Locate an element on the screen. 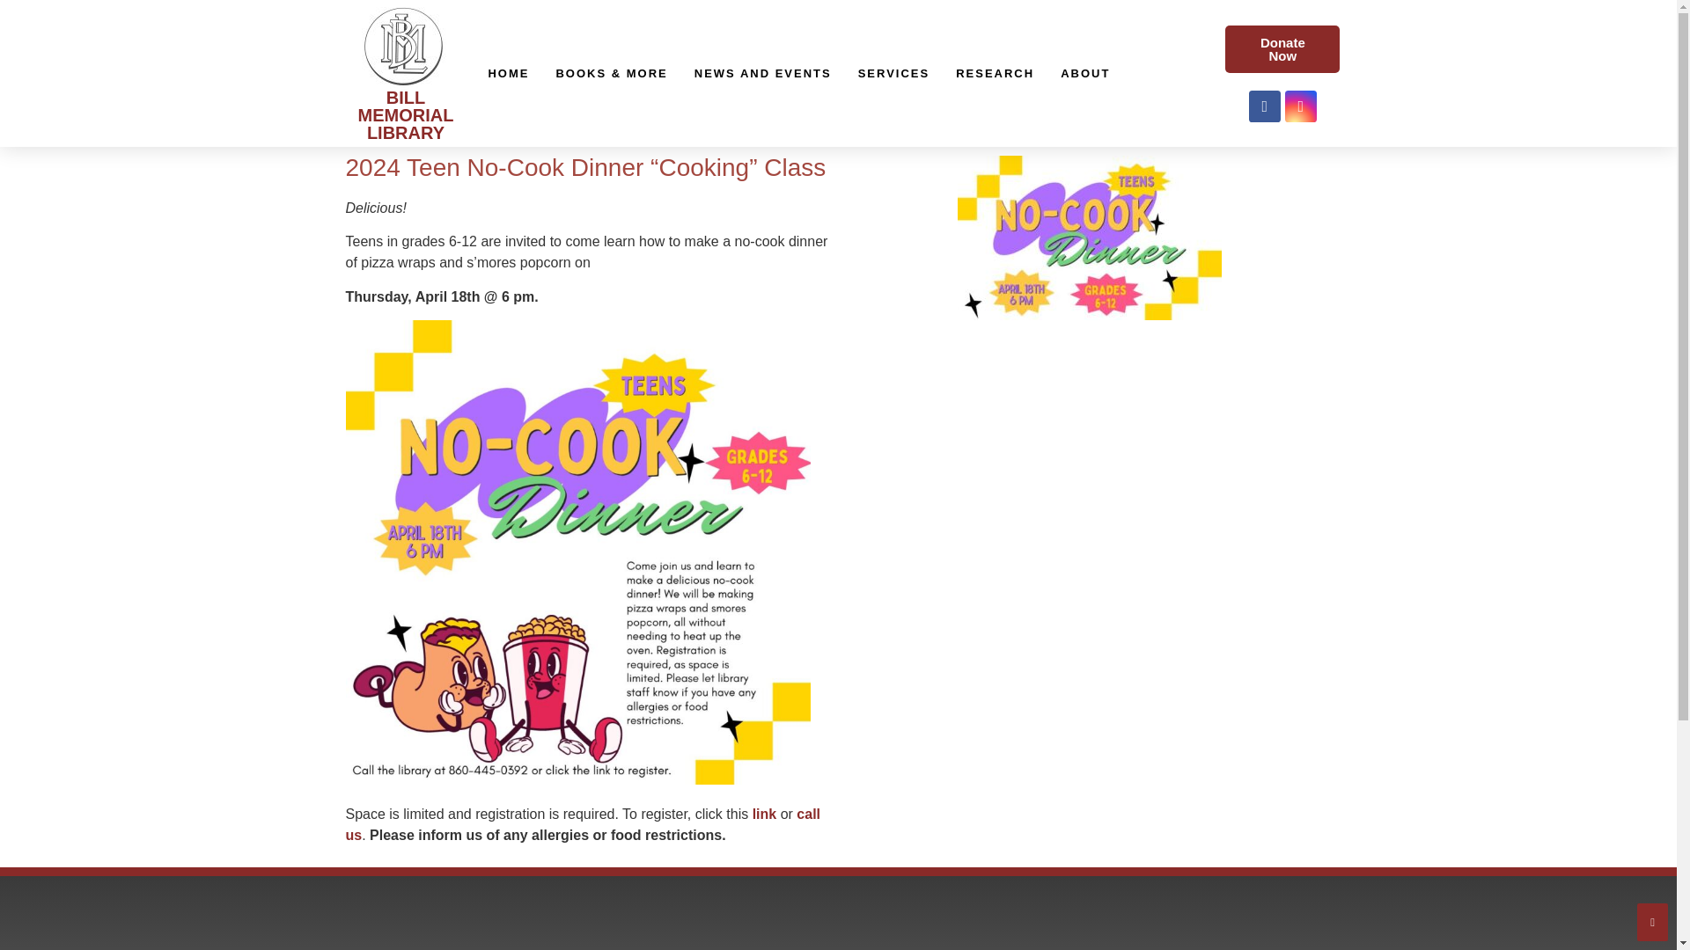 The image size is (1690, 950). BILL MEMORIAL LIBRARY is located at coordinates (407, 115).